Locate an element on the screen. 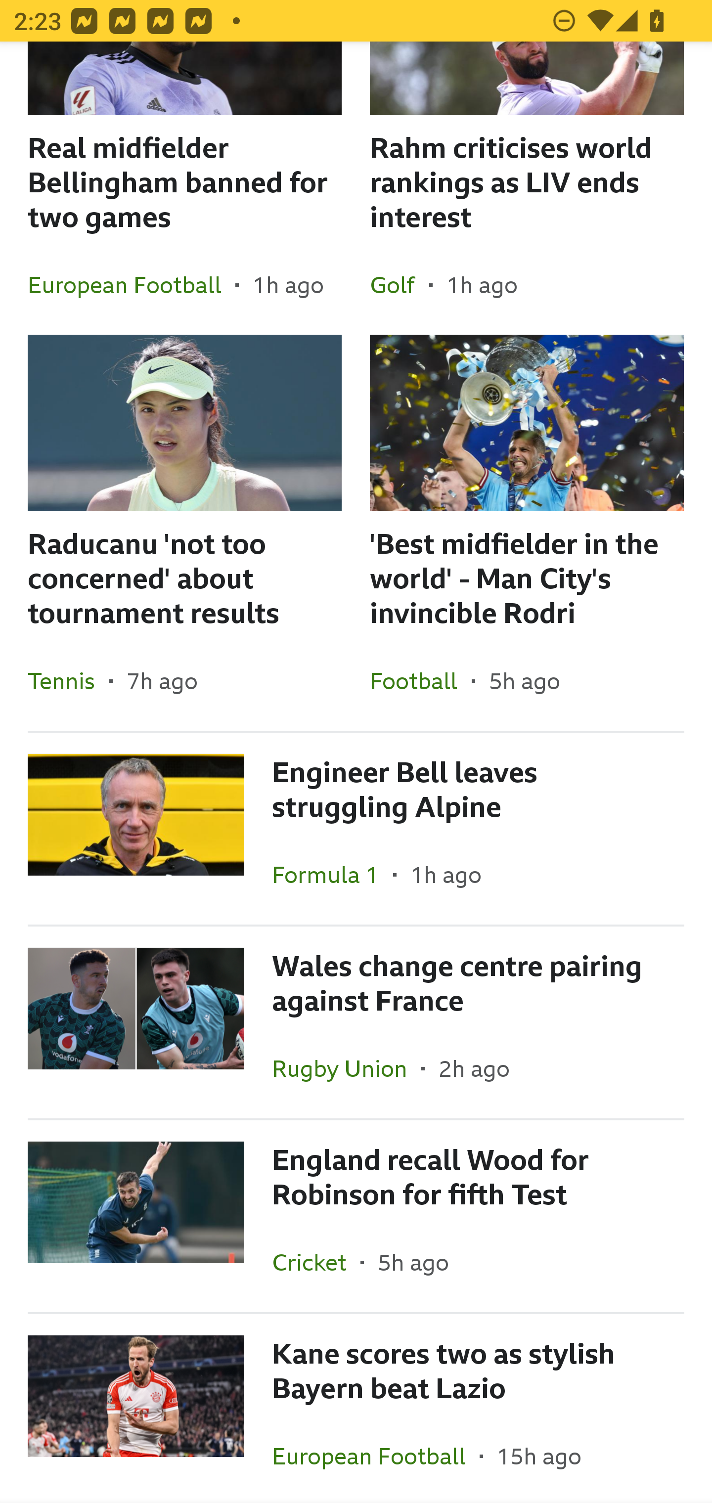  Golf In the section Golf is located at coordinates (400, 285).